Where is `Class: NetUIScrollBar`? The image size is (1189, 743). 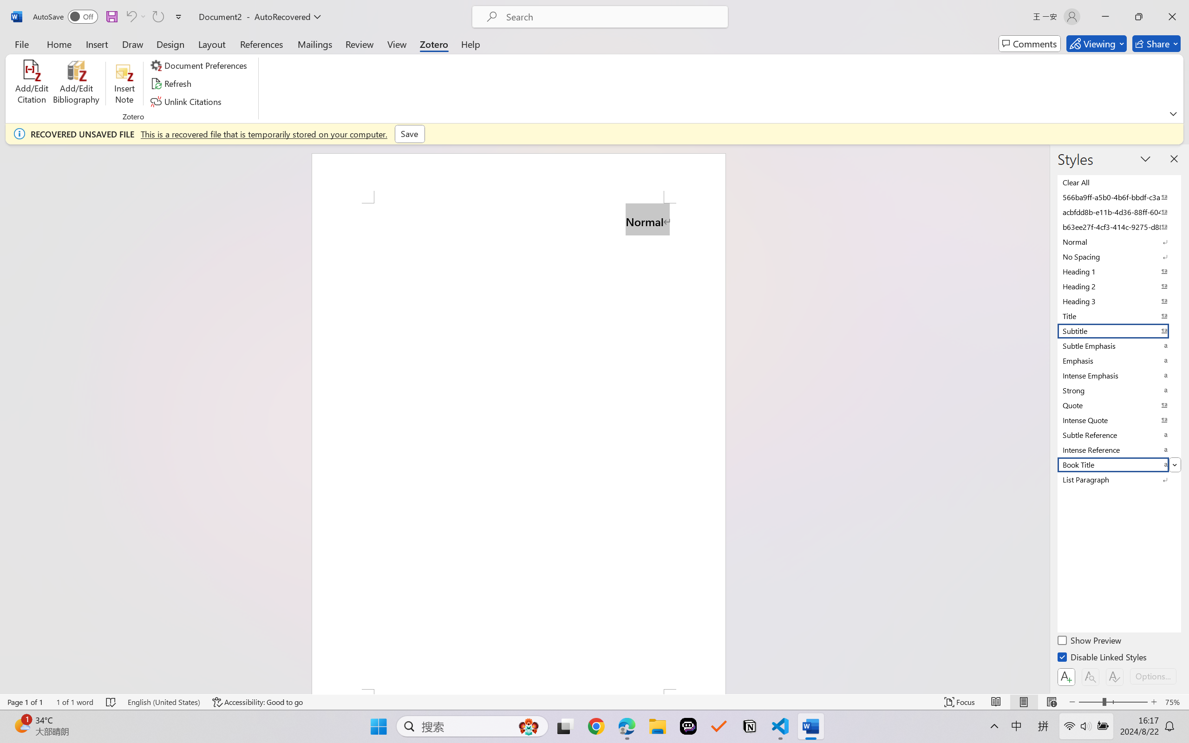
Class: NetUIScrollBar is located at coordinates (1044, 419).